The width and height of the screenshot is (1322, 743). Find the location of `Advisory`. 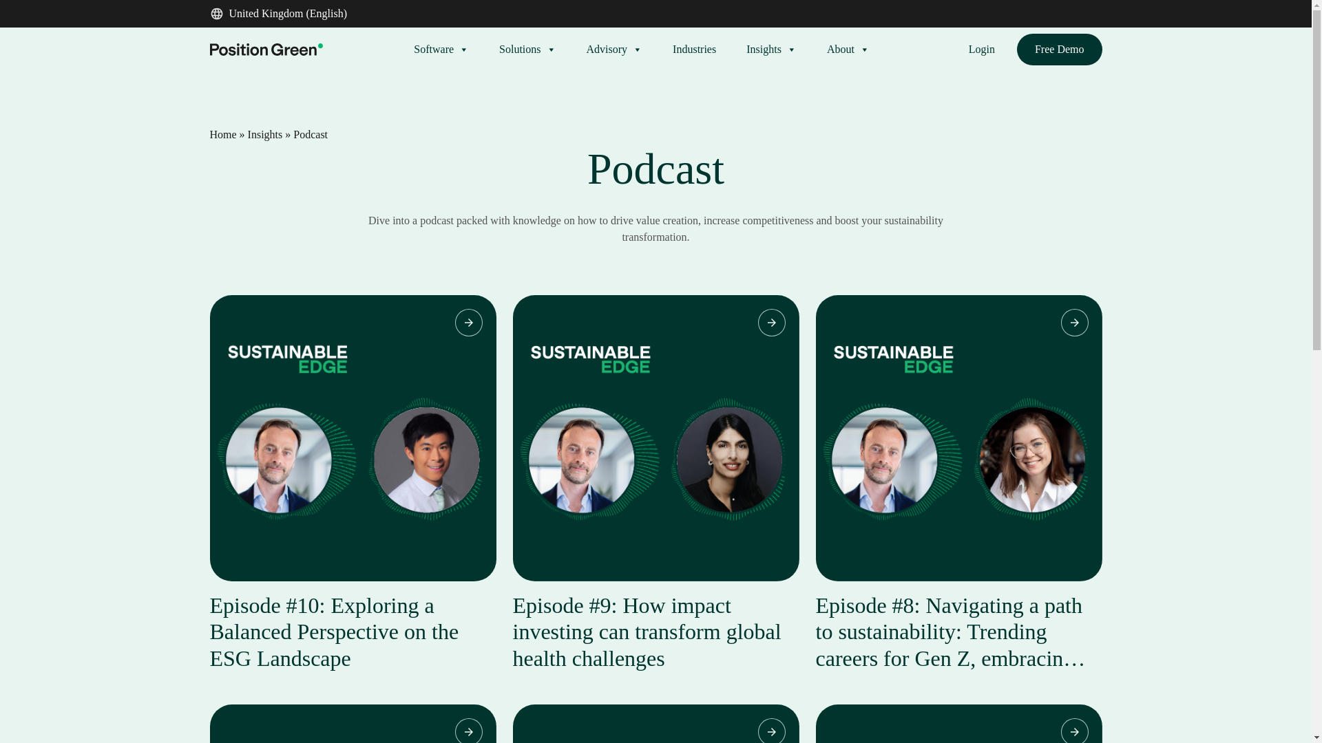

Advisory is located at coordinates (615, 49).